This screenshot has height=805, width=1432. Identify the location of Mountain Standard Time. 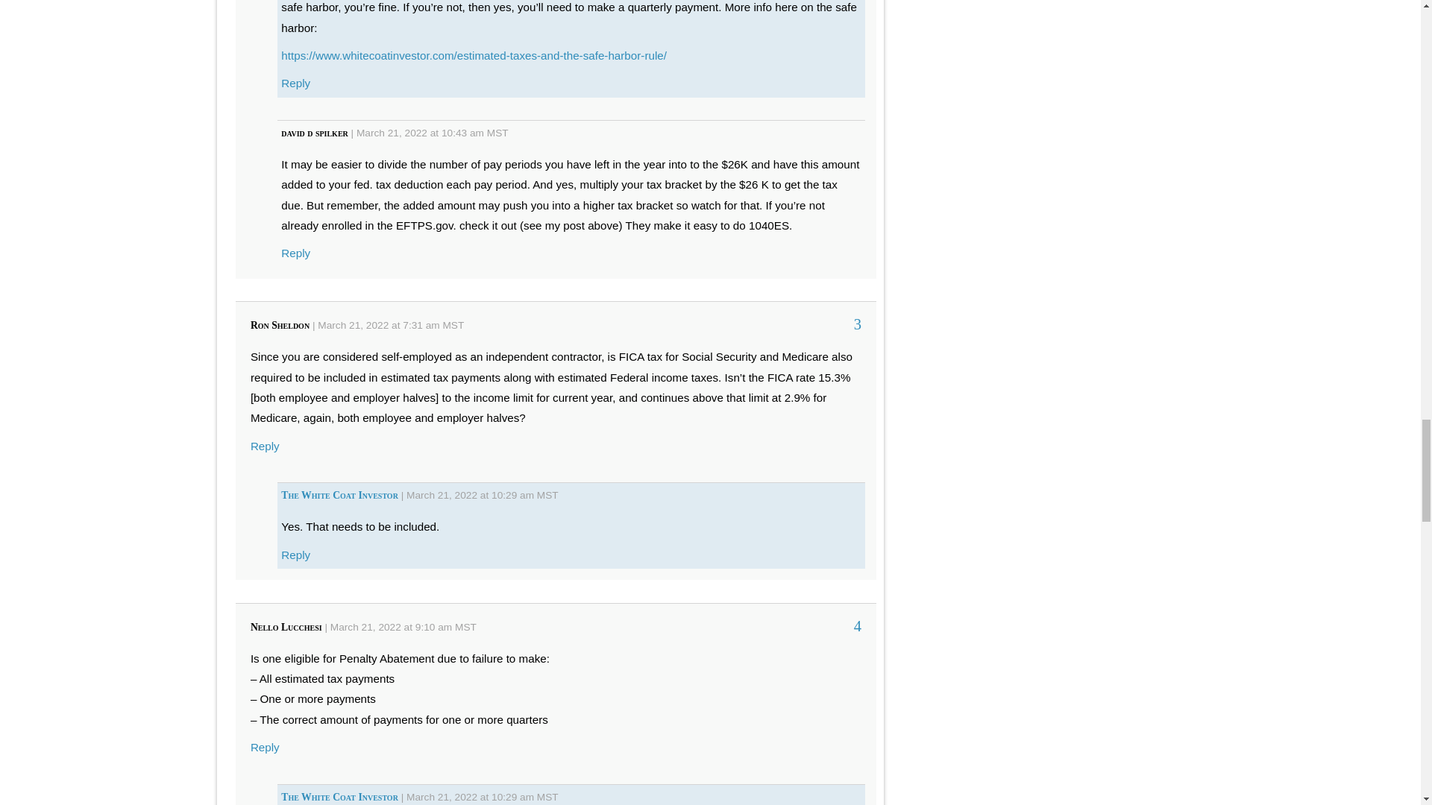
(547, 796).